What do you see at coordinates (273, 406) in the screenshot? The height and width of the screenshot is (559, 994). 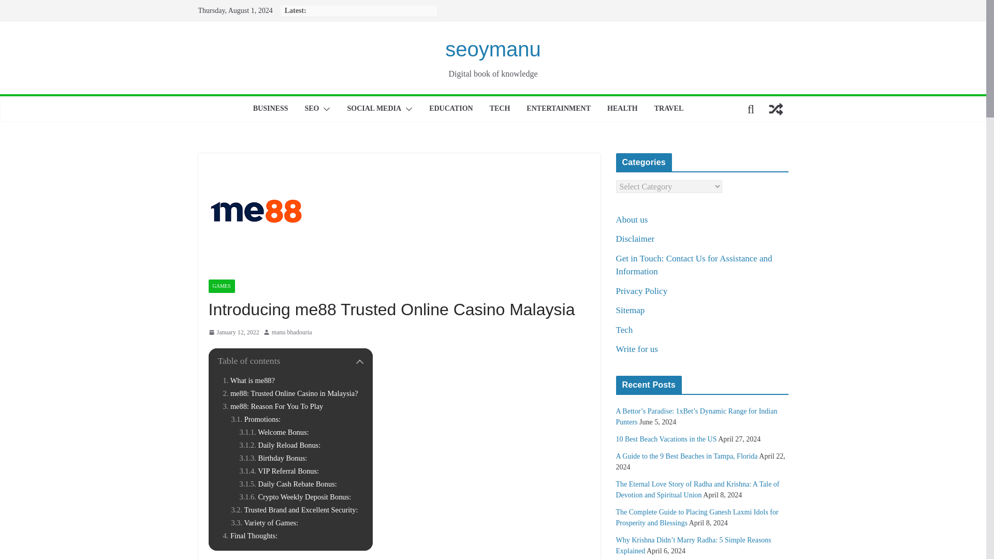 I see `me88: Reason For You To Play` at bounding box center [273, 406].